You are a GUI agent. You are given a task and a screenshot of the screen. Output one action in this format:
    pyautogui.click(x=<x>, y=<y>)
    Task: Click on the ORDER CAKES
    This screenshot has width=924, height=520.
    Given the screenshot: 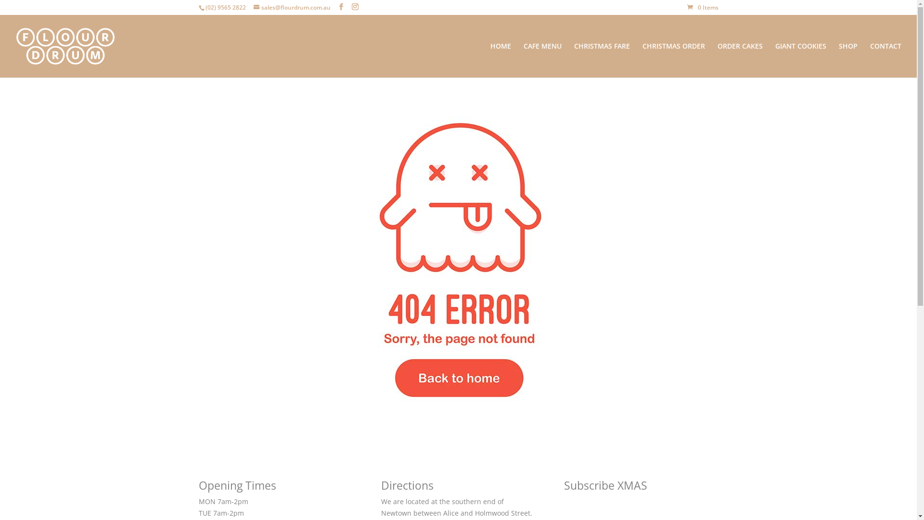 What is the action you would take?
    pyautogui.click(x=740, y=60)
    